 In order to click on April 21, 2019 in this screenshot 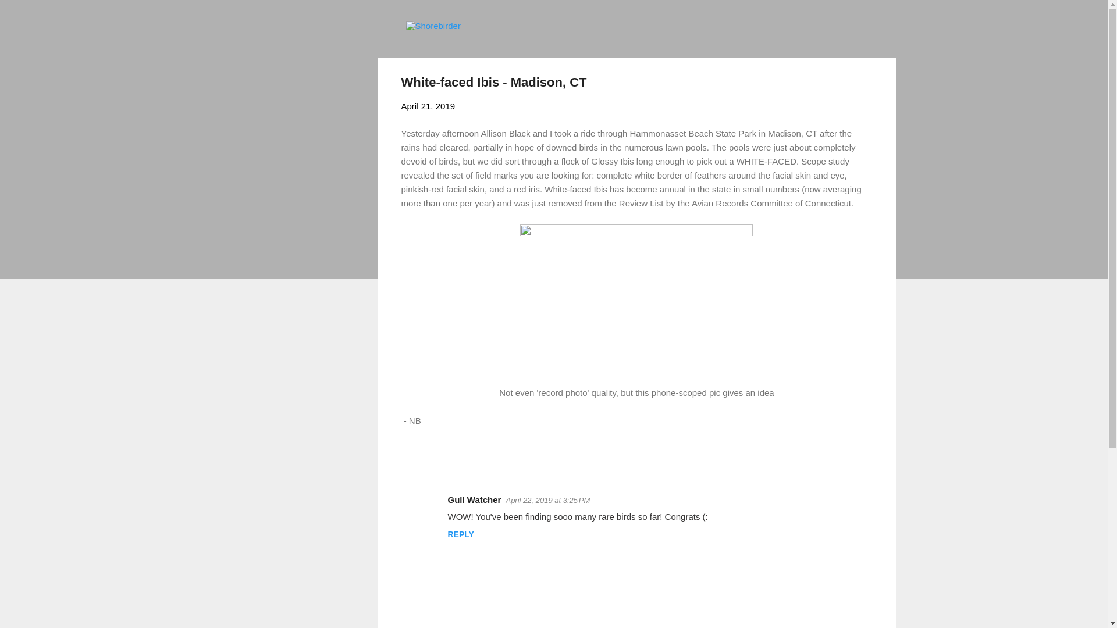, I will do `click(428, 106)`.